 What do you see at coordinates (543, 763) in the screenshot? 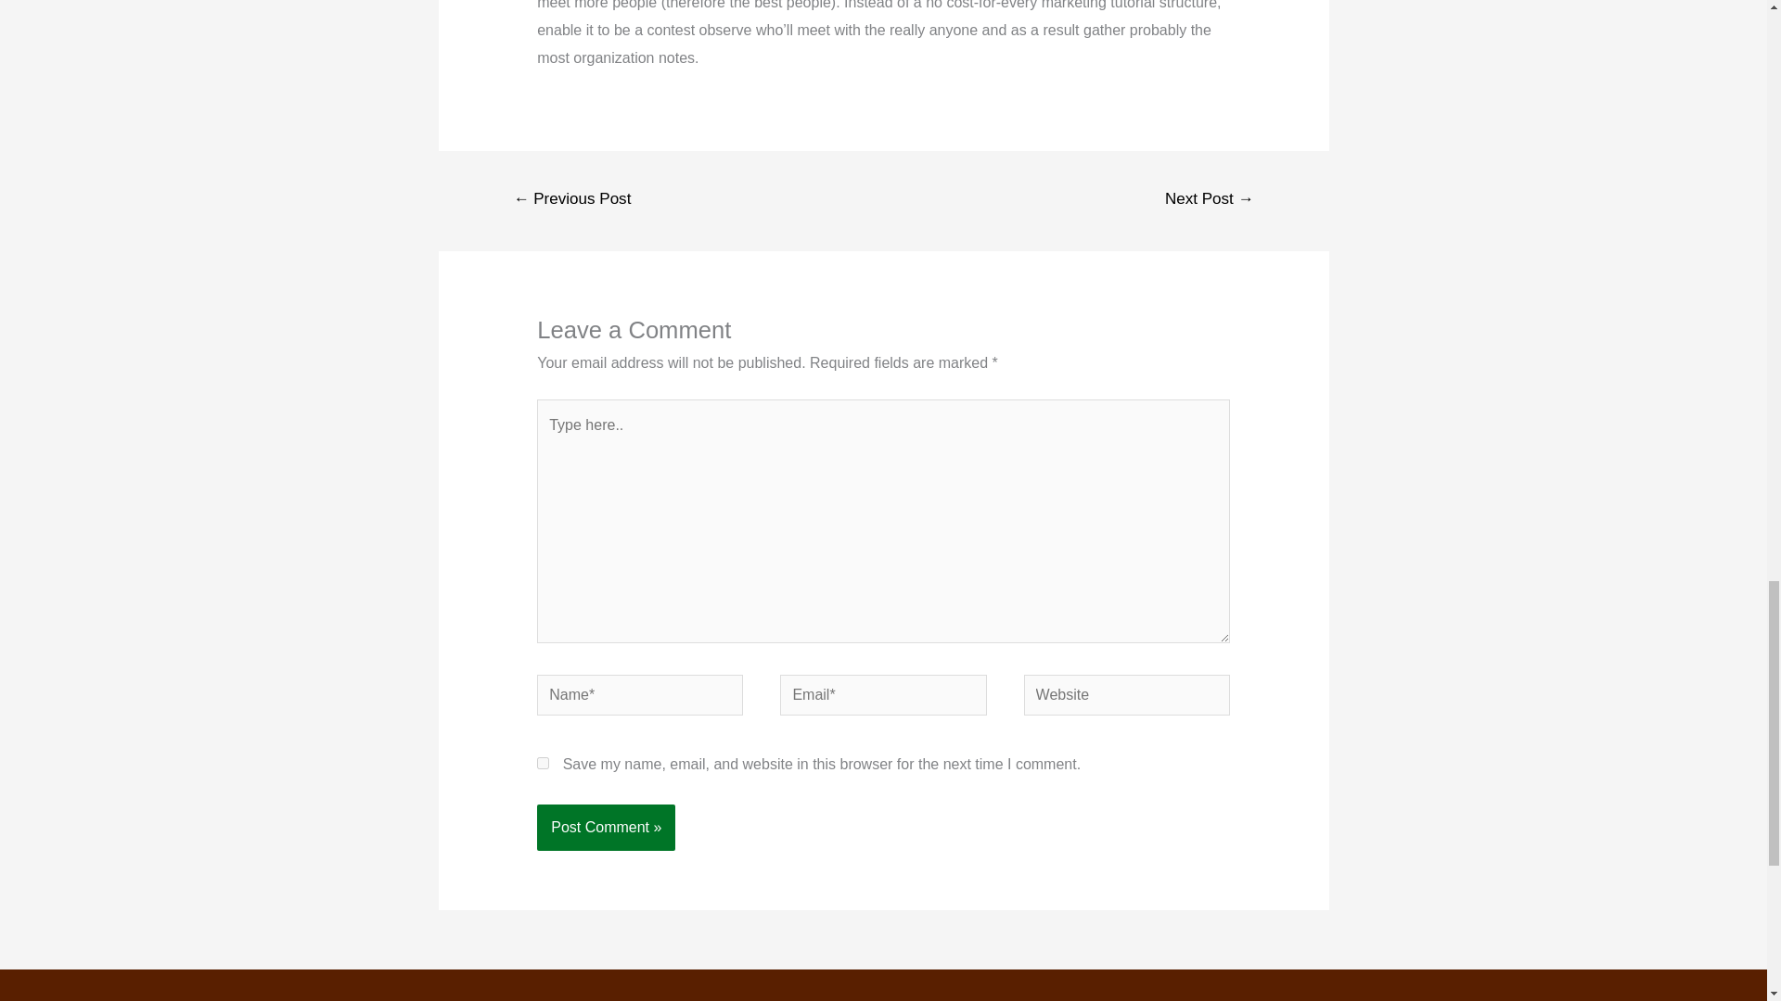
I see `yes` at bounding box center [543, 763].